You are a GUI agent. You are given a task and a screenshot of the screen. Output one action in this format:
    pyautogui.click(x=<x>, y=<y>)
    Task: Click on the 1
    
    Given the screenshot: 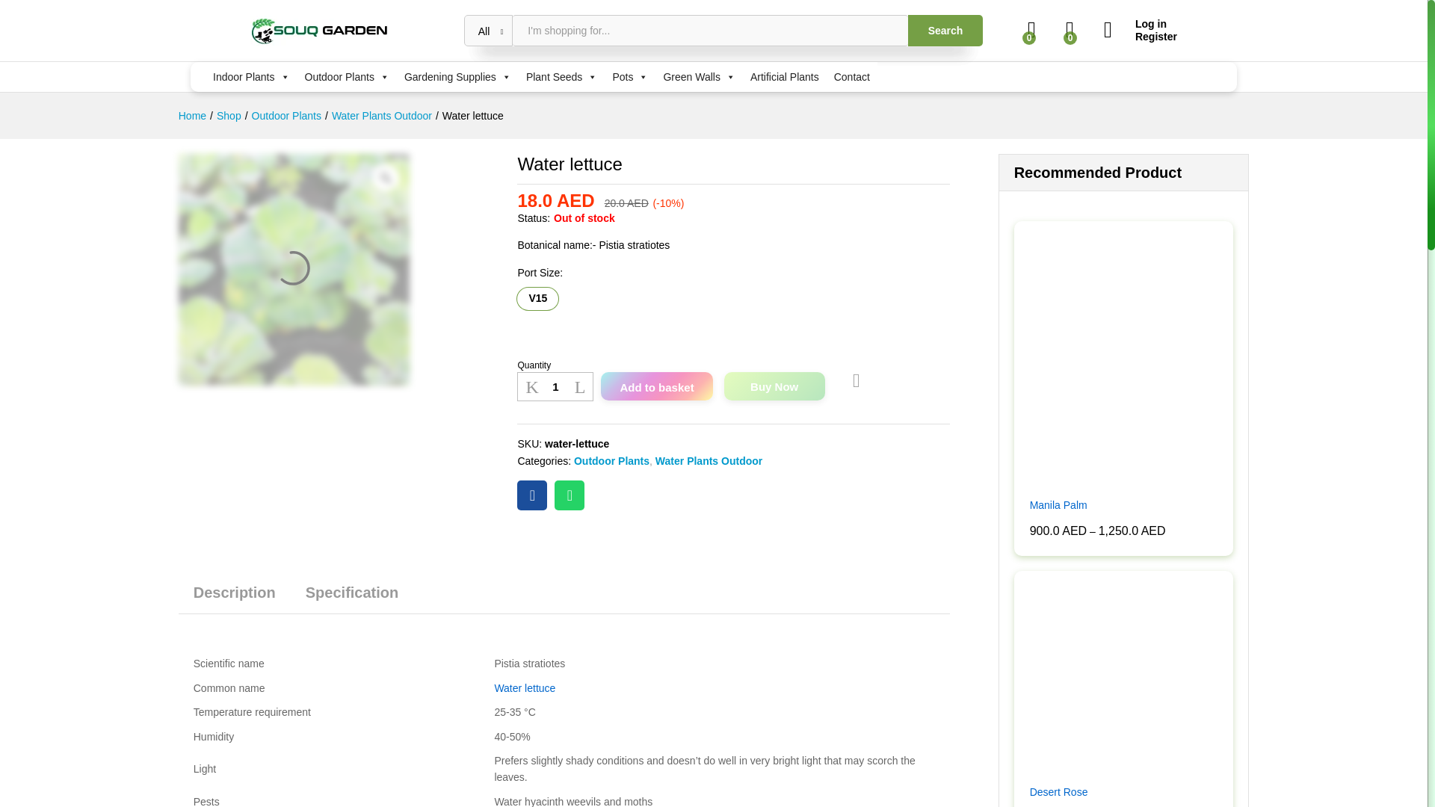 What is the action you would take?
    pyautogui.click(x=555, y=386)
    